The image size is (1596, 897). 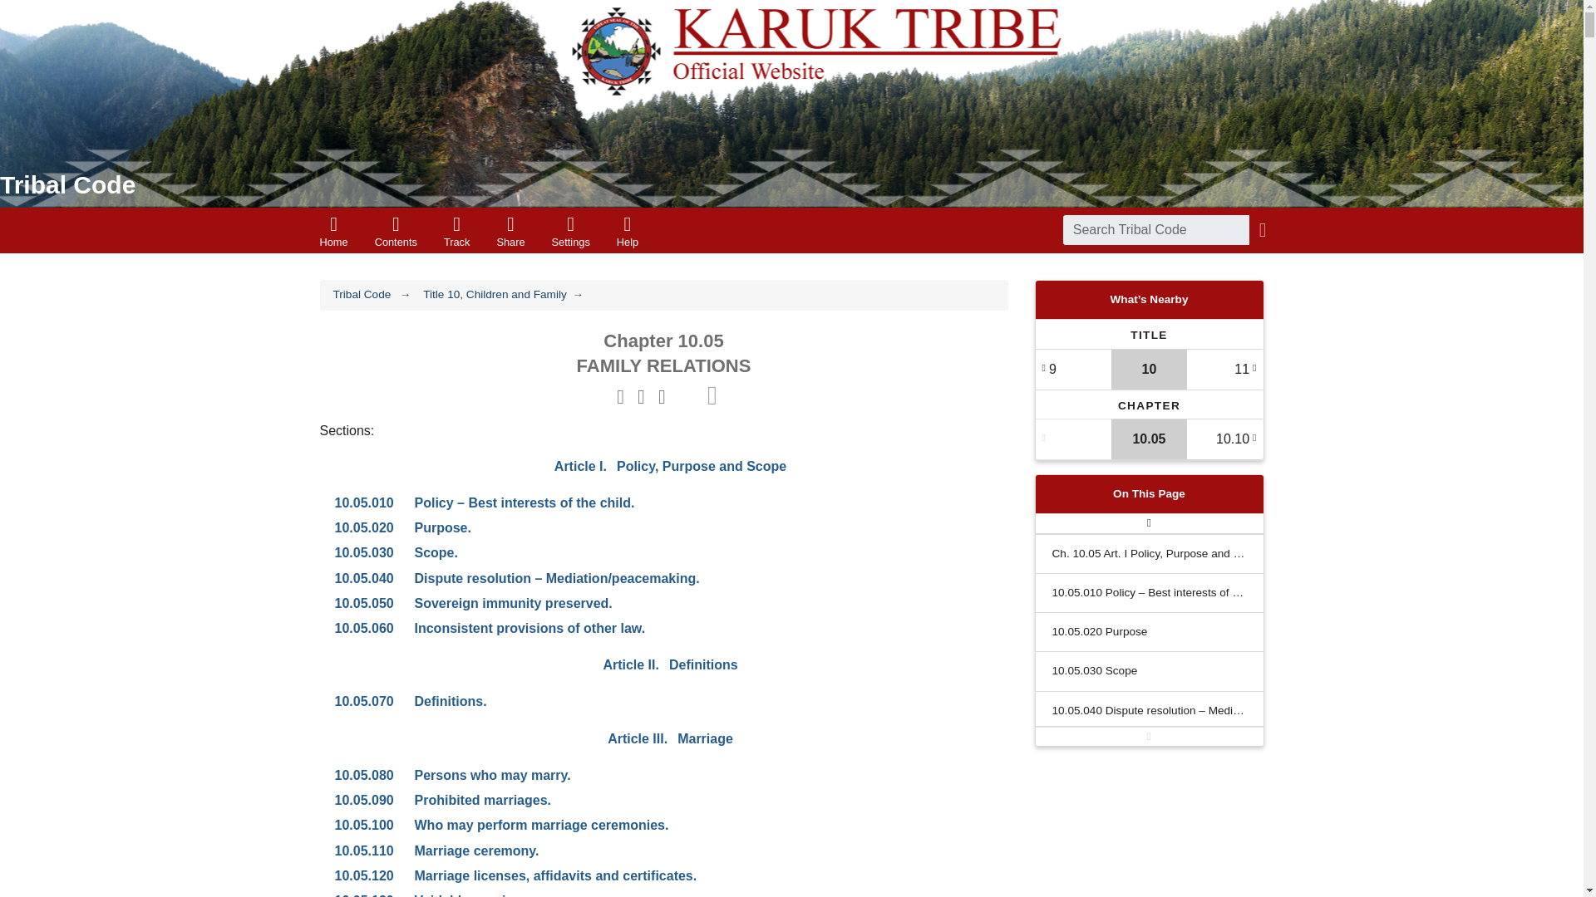 What do you see at coordinates (669, 603) in the screenshot?
I see `Karuk Tribal Code` at bounding box center [669, 603].